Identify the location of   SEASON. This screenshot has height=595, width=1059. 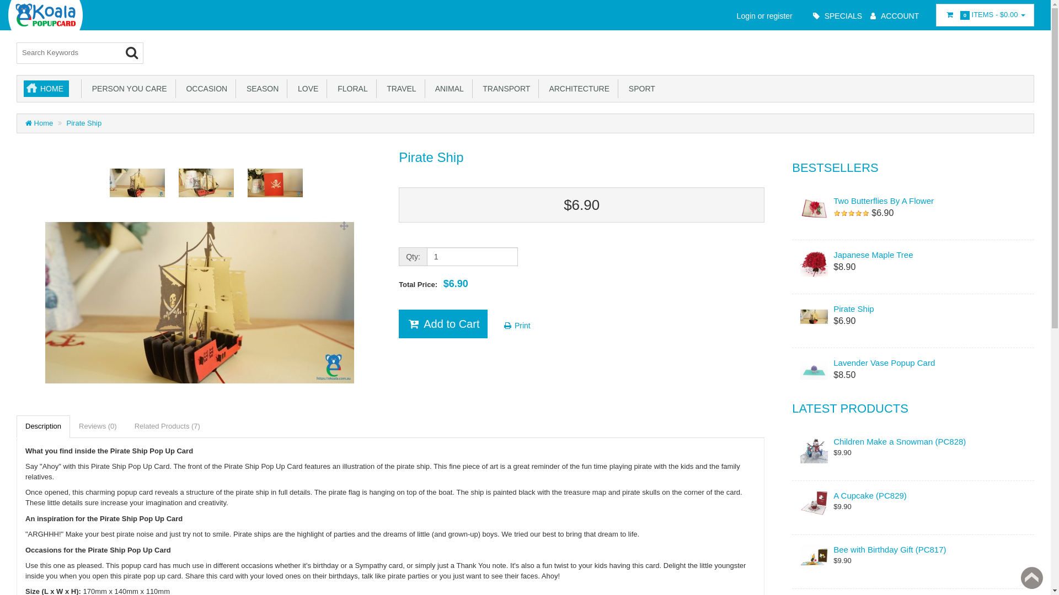
(261, 89).